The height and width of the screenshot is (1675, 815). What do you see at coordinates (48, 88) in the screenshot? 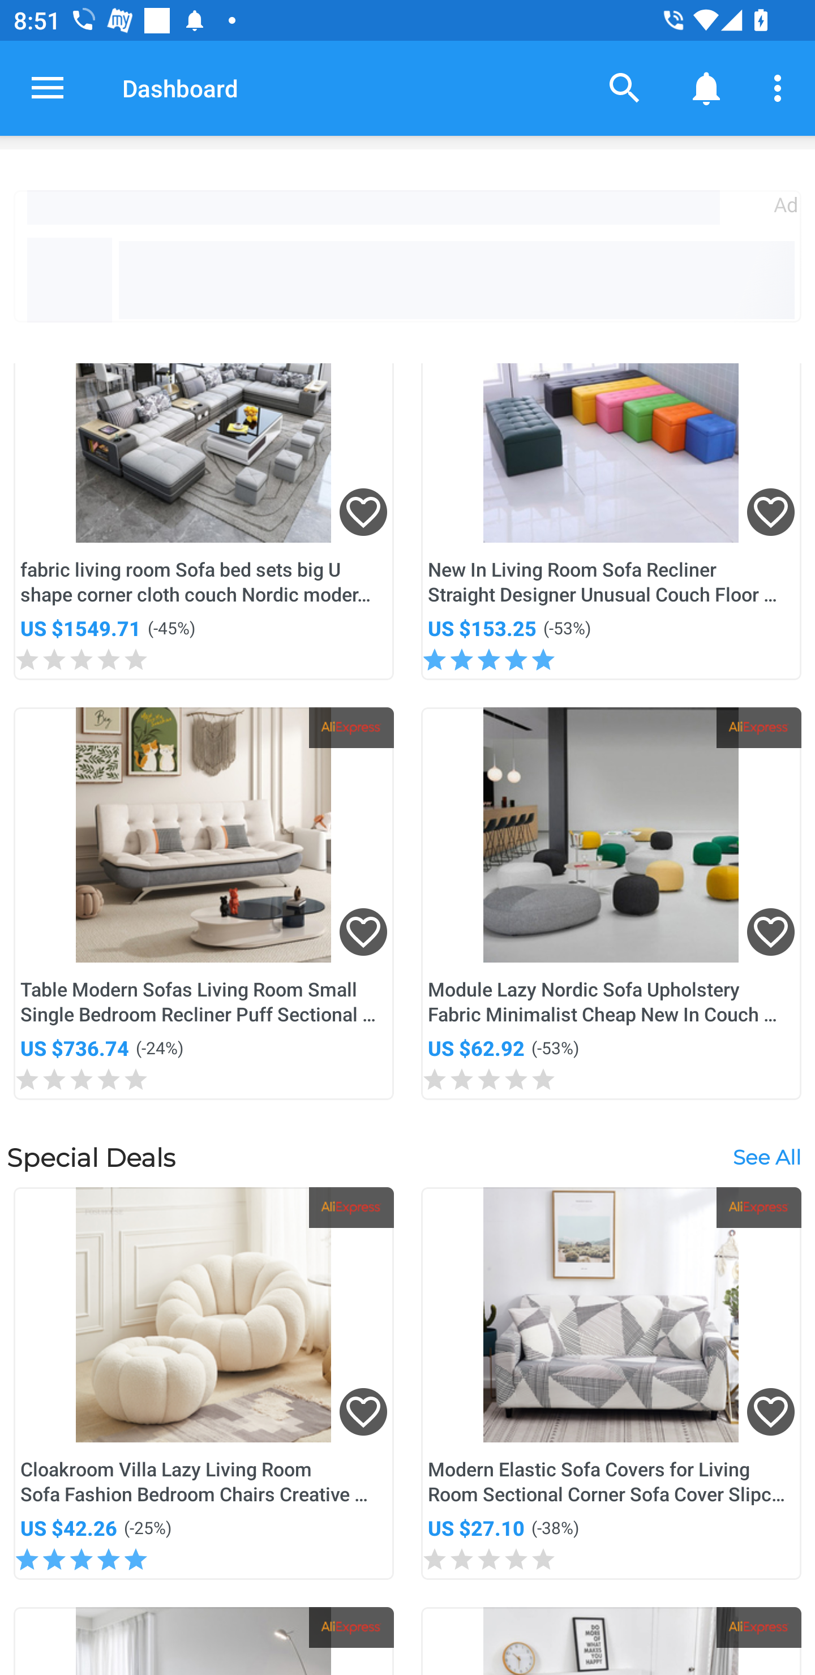
I see `Open navigation drawer` at bounding box center [48, 88].